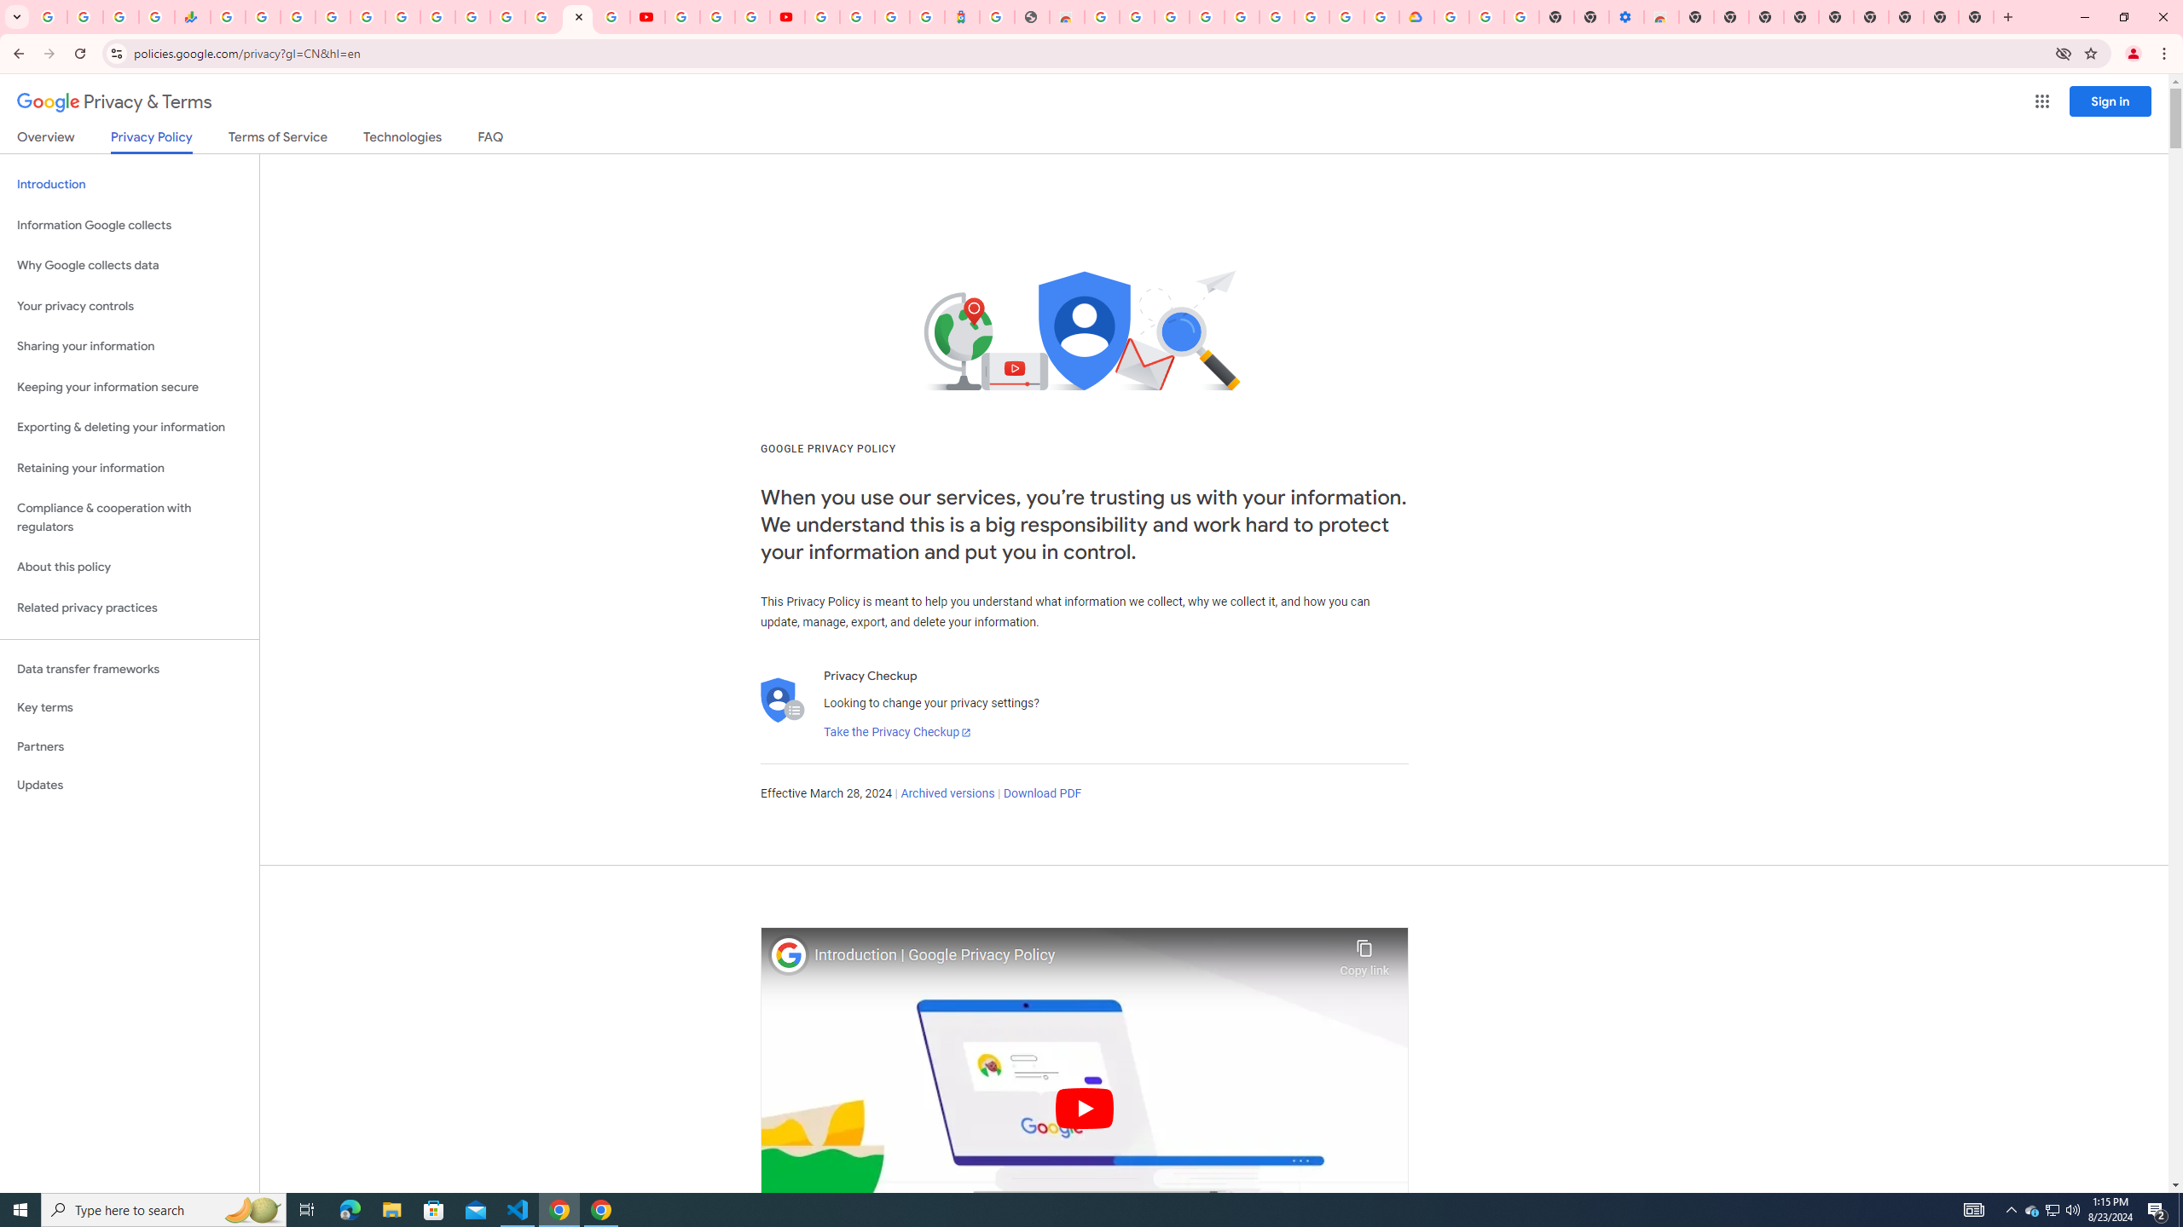 Image resolution: width=2183 pixels, height=1227 pixels. What do you see at coordinates (1523, 17) in the screenshot?
I see `Turn cookies on or off - Computer - Google Account Help` at bounding box center [1523, 17].